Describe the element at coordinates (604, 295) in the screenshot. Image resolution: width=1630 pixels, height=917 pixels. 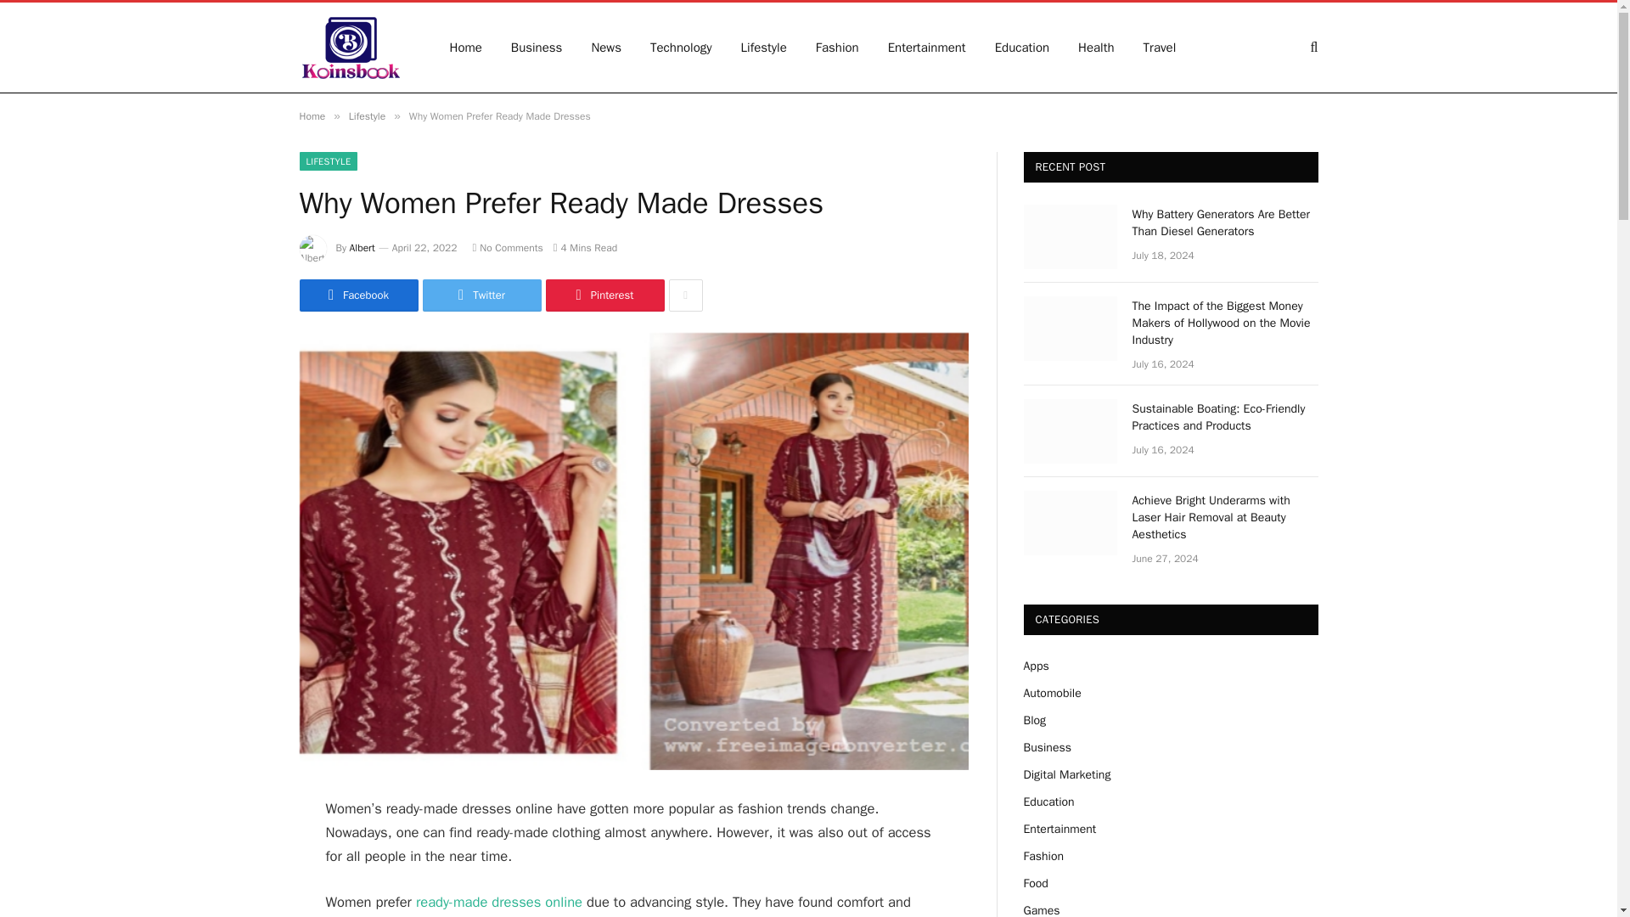
I see `Share on Pinterest` at that location.